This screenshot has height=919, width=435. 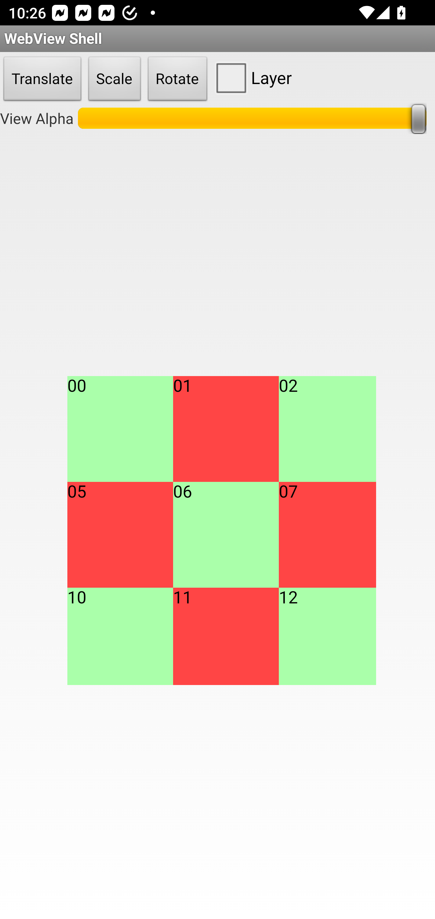 I want to click on Scale, so click(x=114, y=79).